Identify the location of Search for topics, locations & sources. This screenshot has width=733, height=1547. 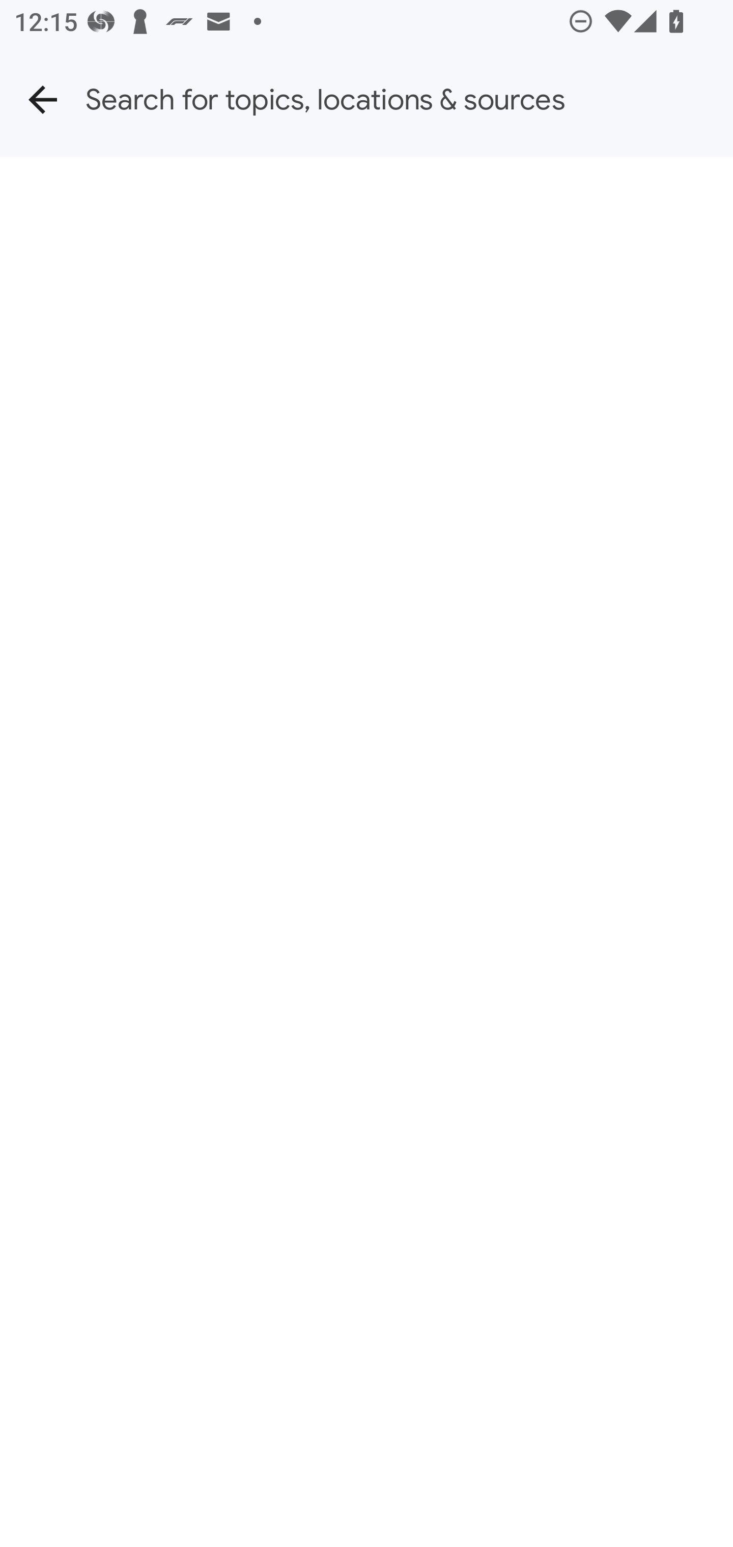
(409, 100).